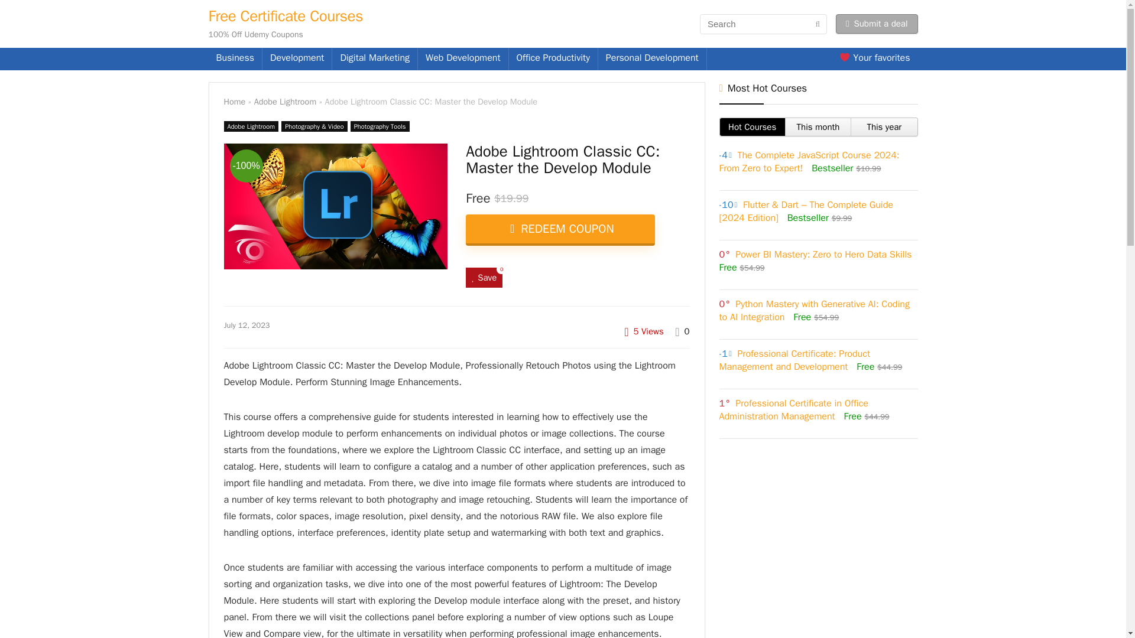 The width and height of the screenshot is (1135, 638). Describe the element at coordinates (874, 59) in the screenshot. I see `Your favorites` at that location.